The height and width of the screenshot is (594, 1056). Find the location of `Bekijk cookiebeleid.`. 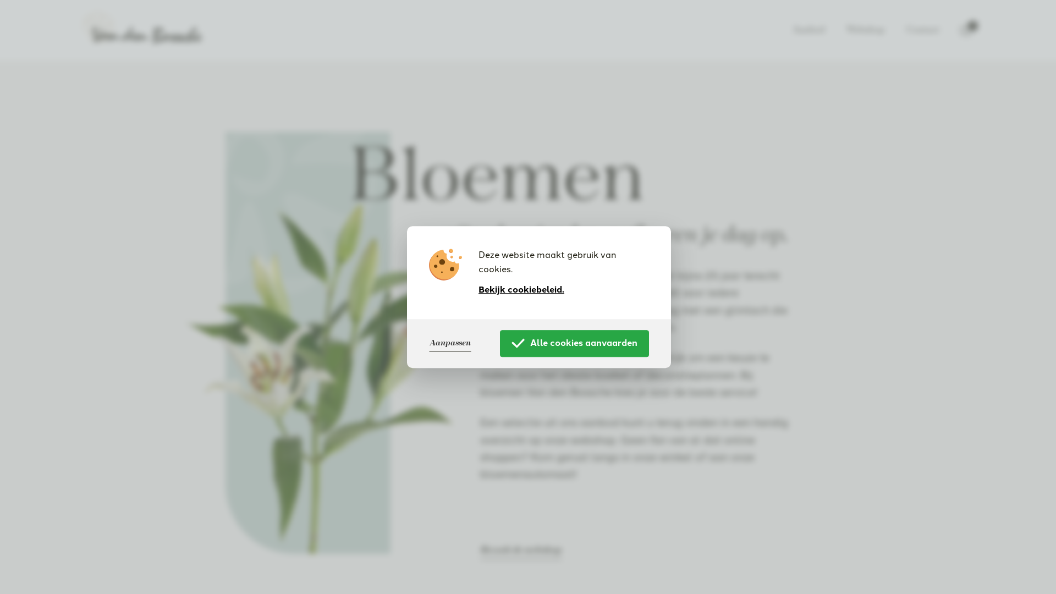

Bekijk cookiebeleid. is located at coordinates (521, 290).